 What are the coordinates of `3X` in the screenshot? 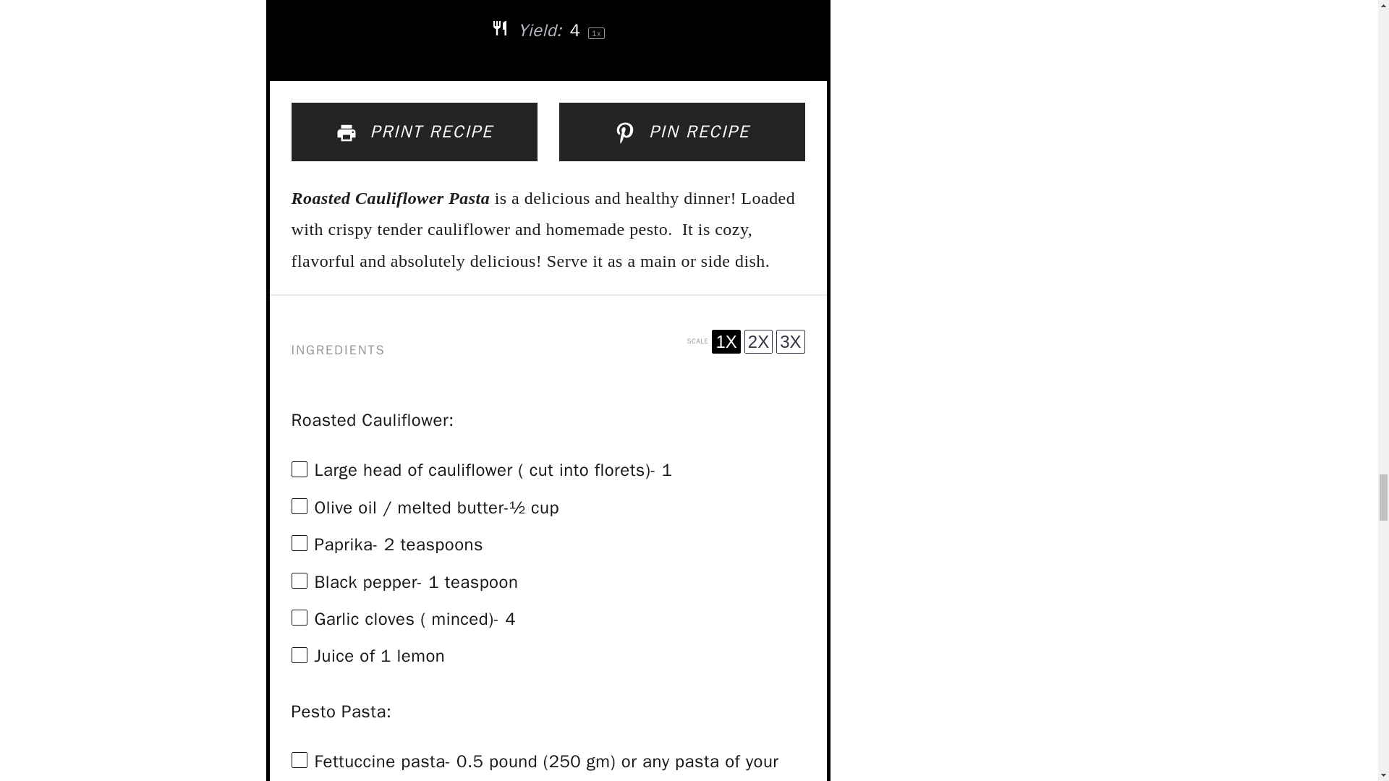 It's located at (790, 341).